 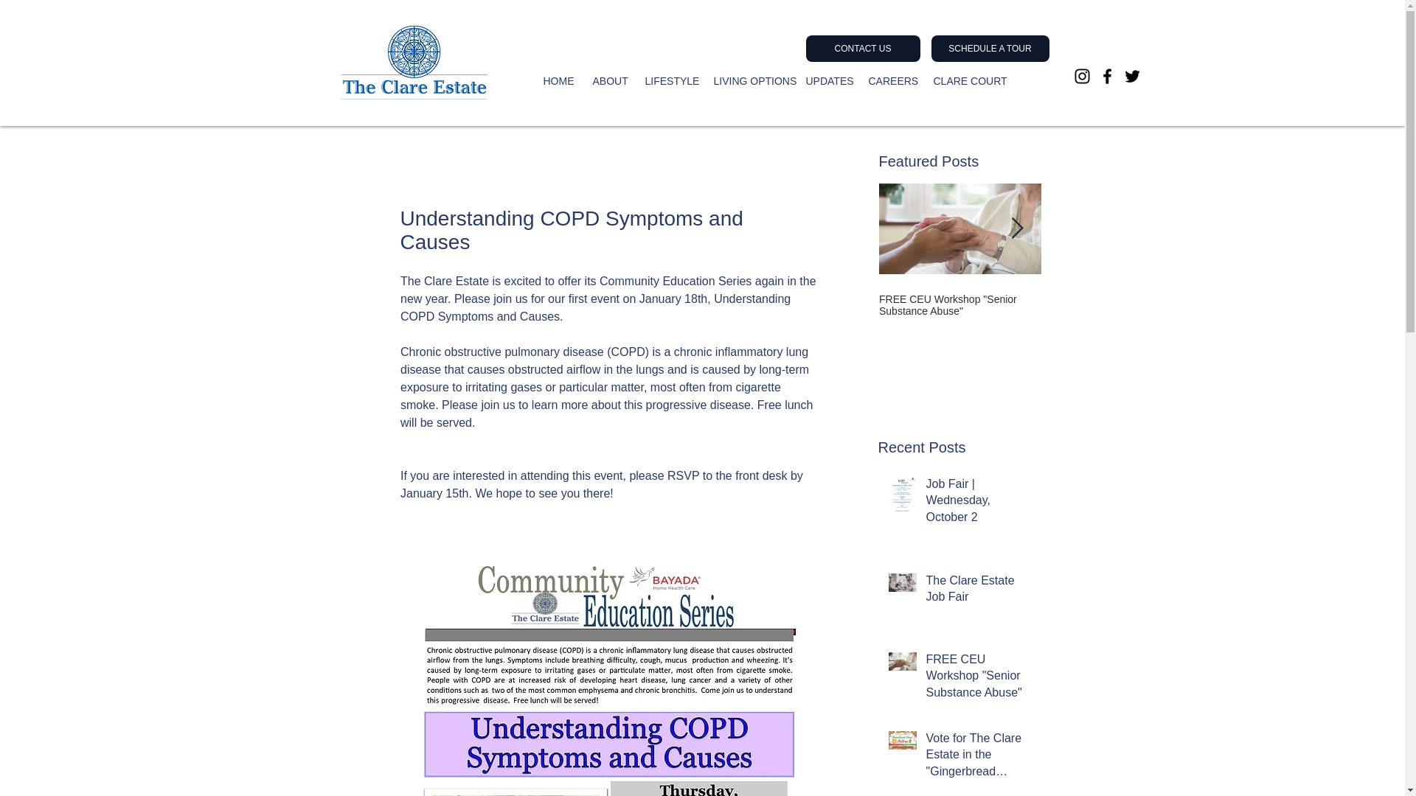 What do you see at coordinates (979, 680) in the screenshot?
I see `FREE CEU Workshop "Senior Substance Abuse"` at bounding box center [979, 680].